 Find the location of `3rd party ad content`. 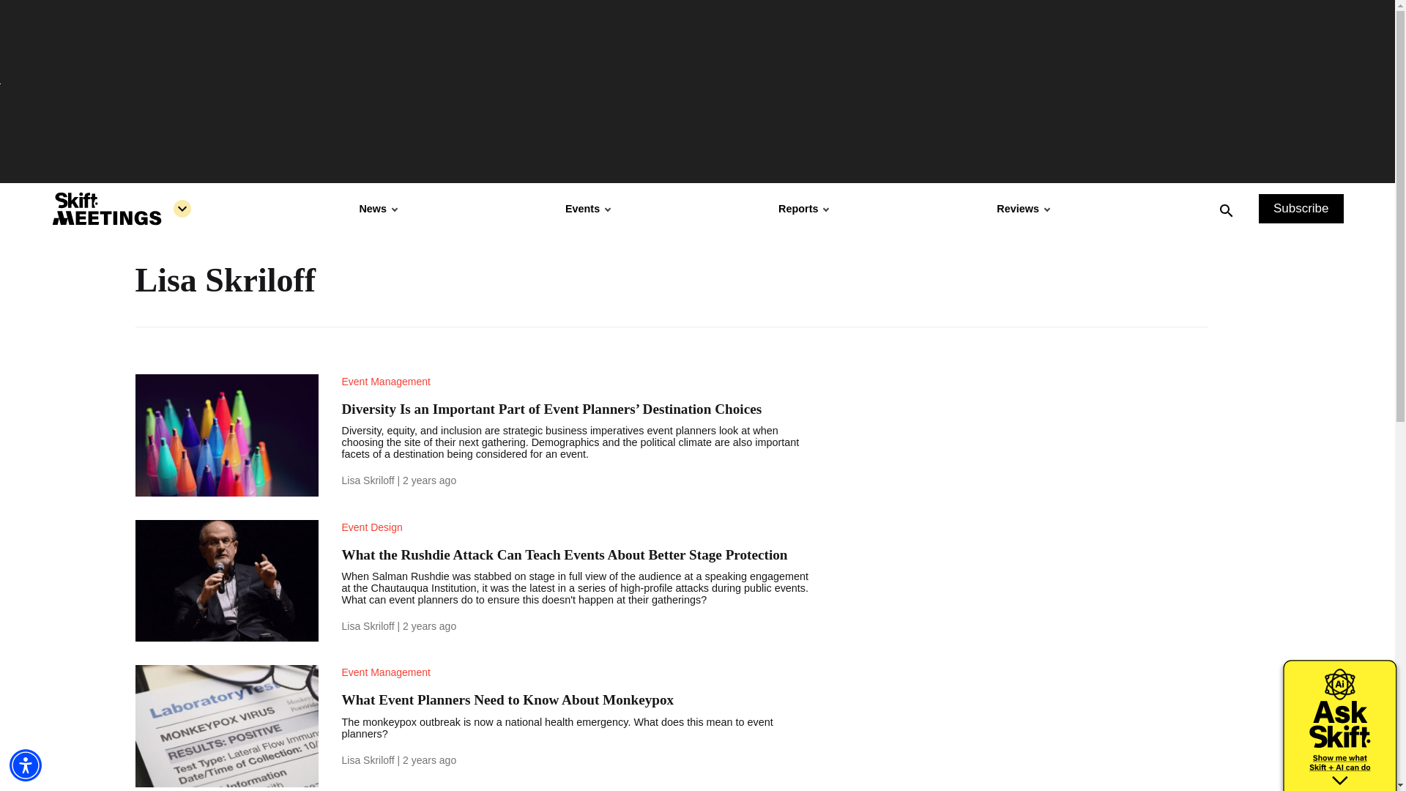

3rd party ad content is located at coordinates (1096, 466).